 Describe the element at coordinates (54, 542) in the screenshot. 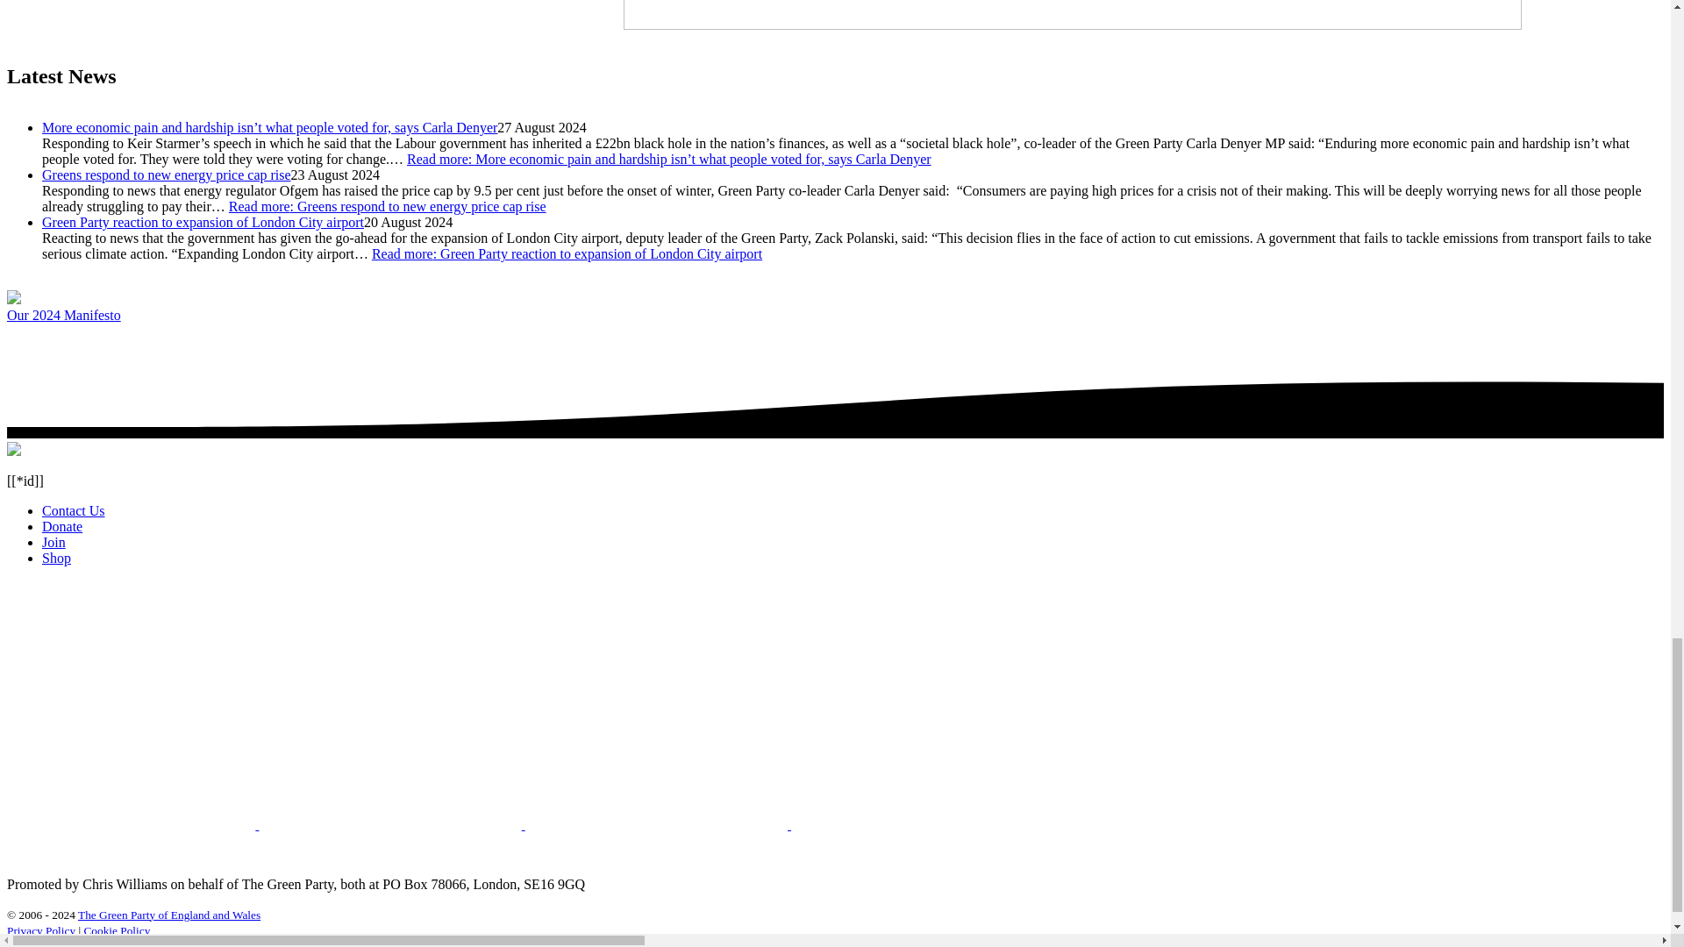

I see `Join` at that location.